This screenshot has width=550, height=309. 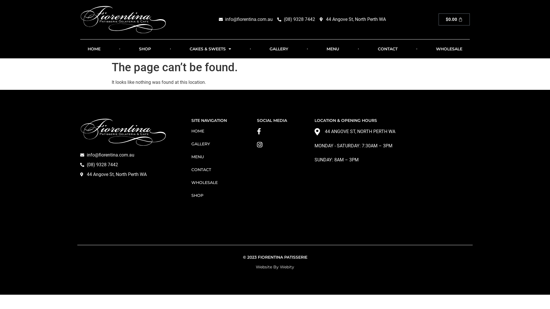 What do you see at coordinates (246, 19) in the screenshot?
I see `info@fiorentina.com.au` at bounding box center [246, 19].